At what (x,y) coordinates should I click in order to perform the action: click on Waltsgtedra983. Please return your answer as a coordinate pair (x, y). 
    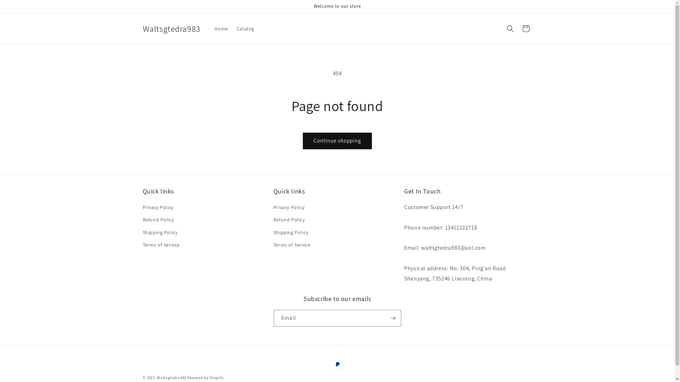
    Looking at the image, I should click on (171, 29).